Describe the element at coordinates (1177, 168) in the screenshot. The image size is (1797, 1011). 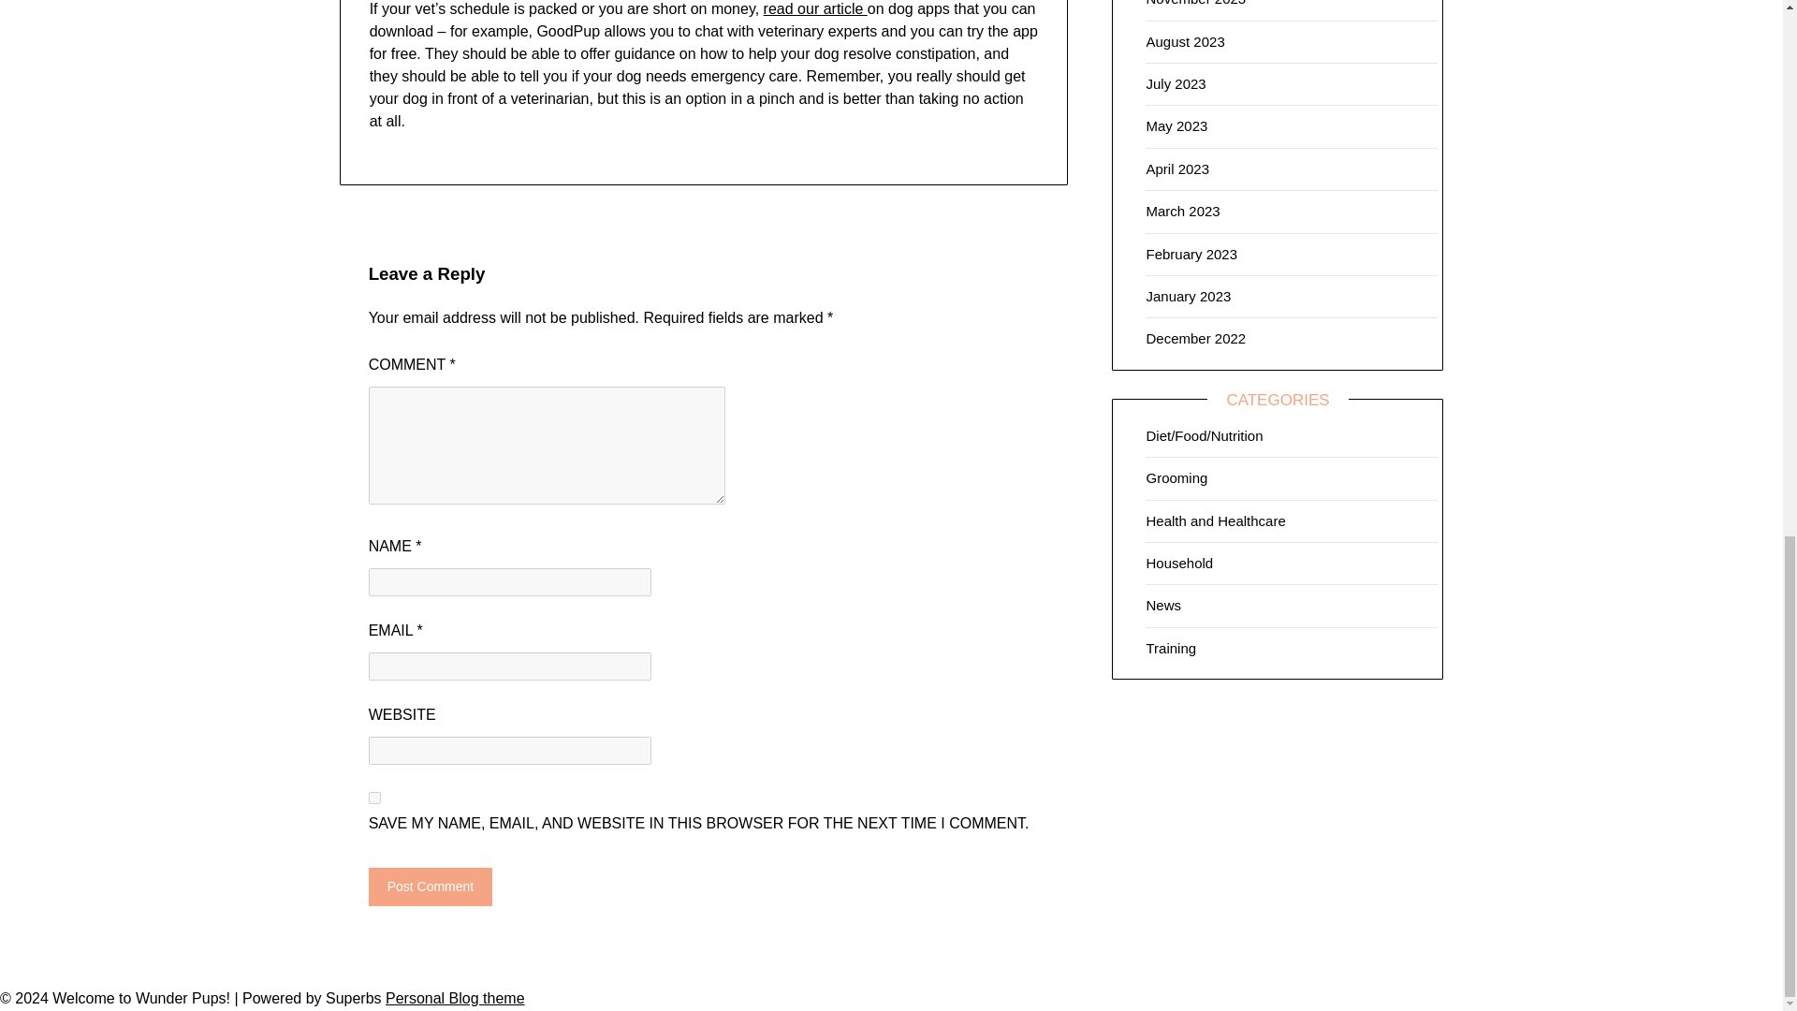
I see `April 2023` at that location.